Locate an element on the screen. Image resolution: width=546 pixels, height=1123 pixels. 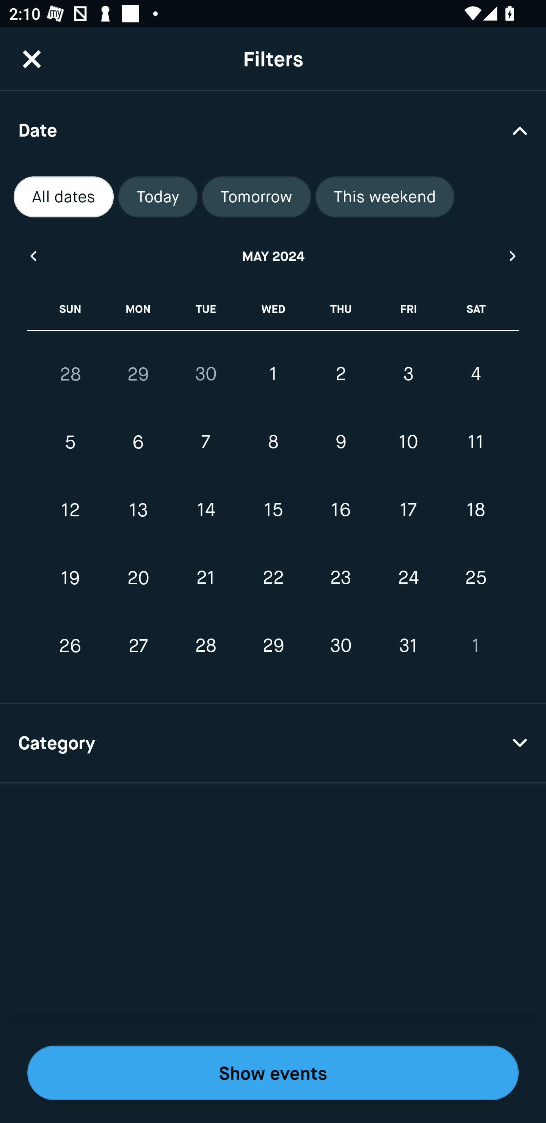
2 is located at coordinates (340, 374).